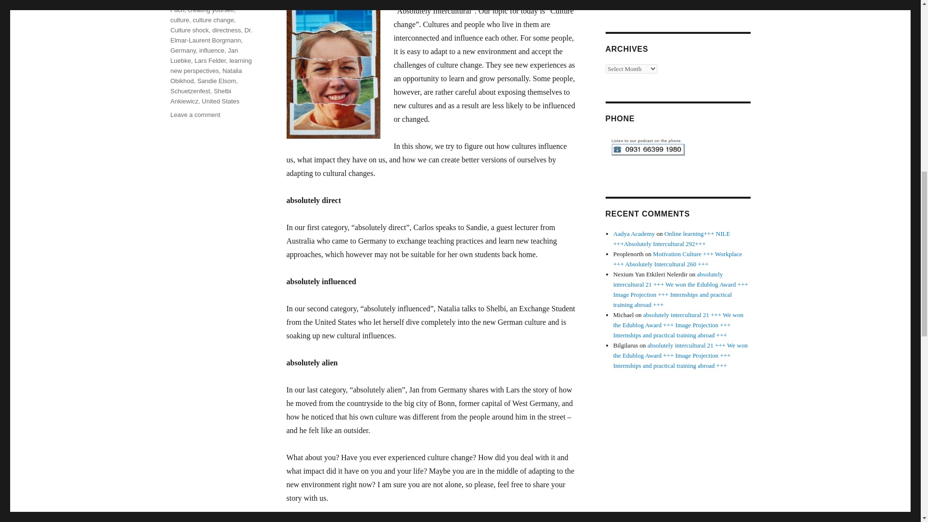  What do you see at coordinates (226, 30) in the screenshot?
I see `directness` at bounding box center [226, 30].